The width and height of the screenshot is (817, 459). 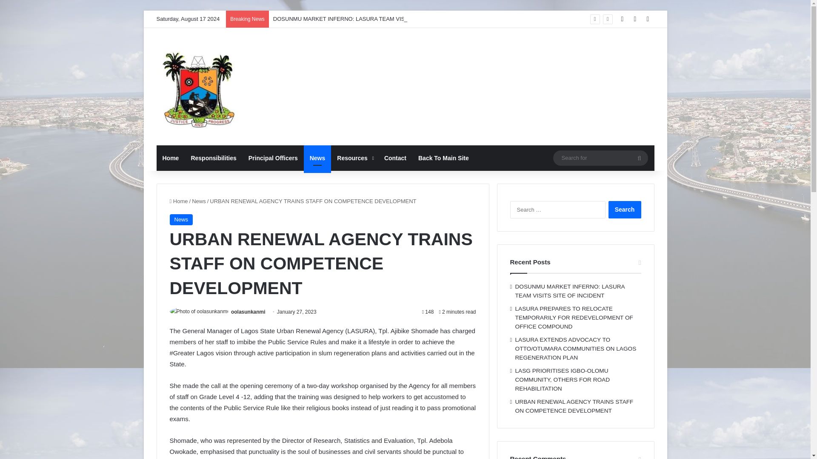 I want to click on Contact, so click(x=395, y=158).